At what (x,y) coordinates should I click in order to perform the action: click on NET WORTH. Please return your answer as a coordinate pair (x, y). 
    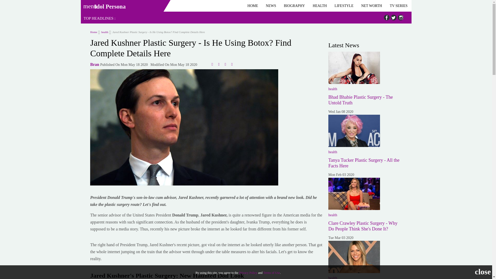
    Looking at the image, I should click on (371, 6).